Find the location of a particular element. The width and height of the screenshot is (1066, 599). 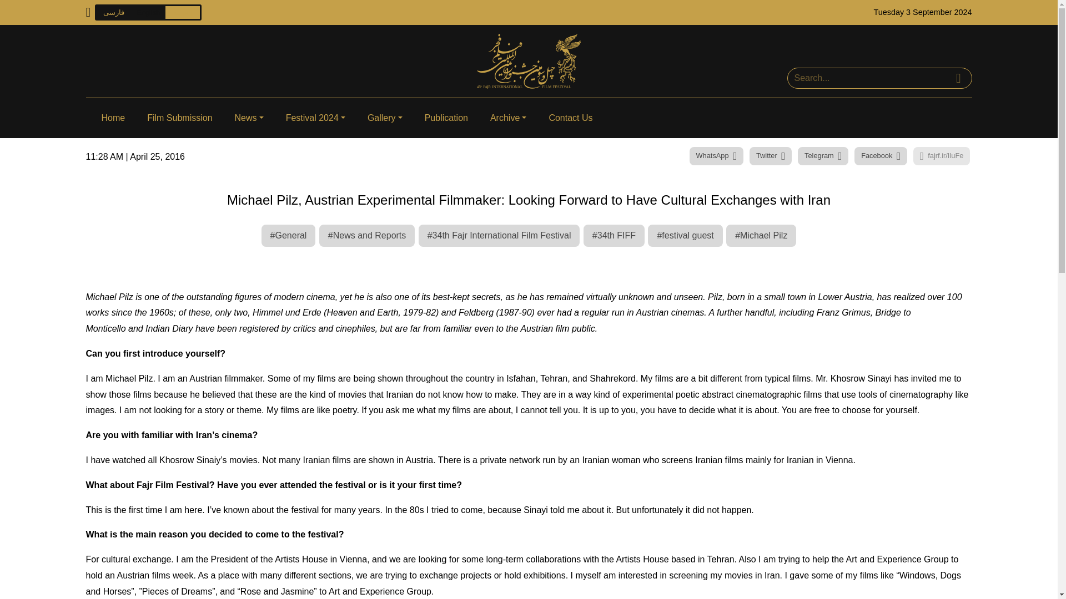

festival guest is located at coordinates (685, 235).